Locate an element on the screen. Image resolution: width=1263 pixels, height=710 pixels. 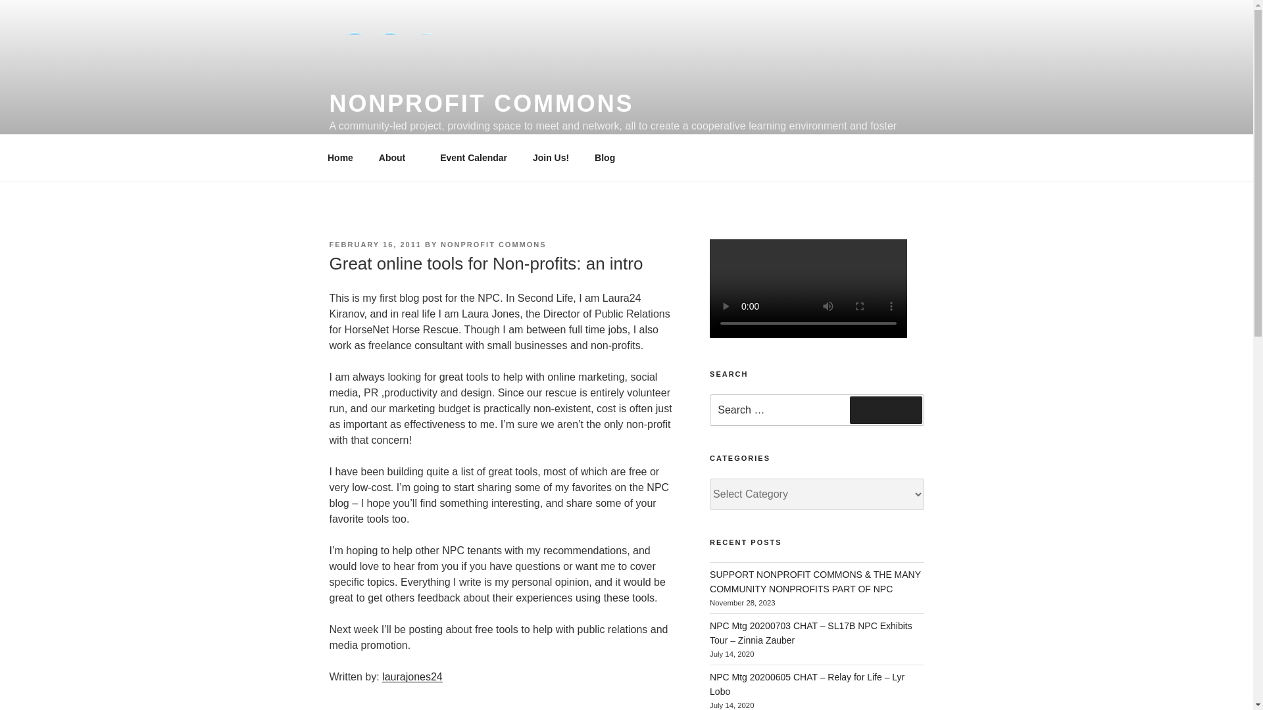
Blog is located at coordinates (605, 158).